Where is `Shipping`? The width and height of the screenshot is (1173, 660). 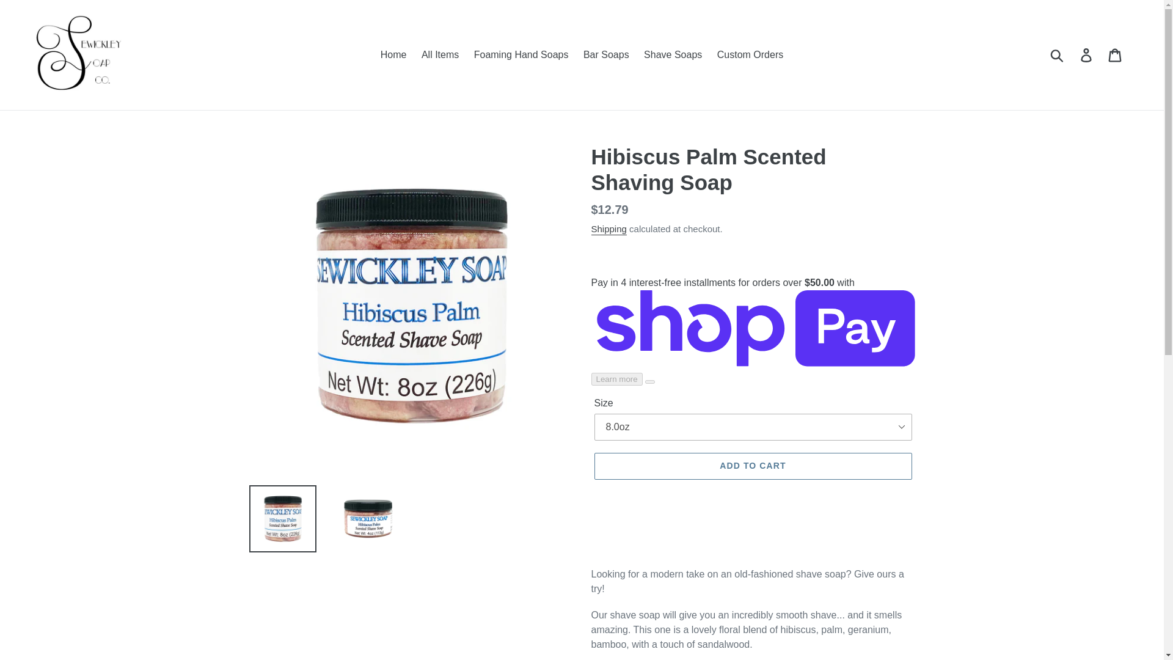
Shipping is located at coordinates (608, 229).